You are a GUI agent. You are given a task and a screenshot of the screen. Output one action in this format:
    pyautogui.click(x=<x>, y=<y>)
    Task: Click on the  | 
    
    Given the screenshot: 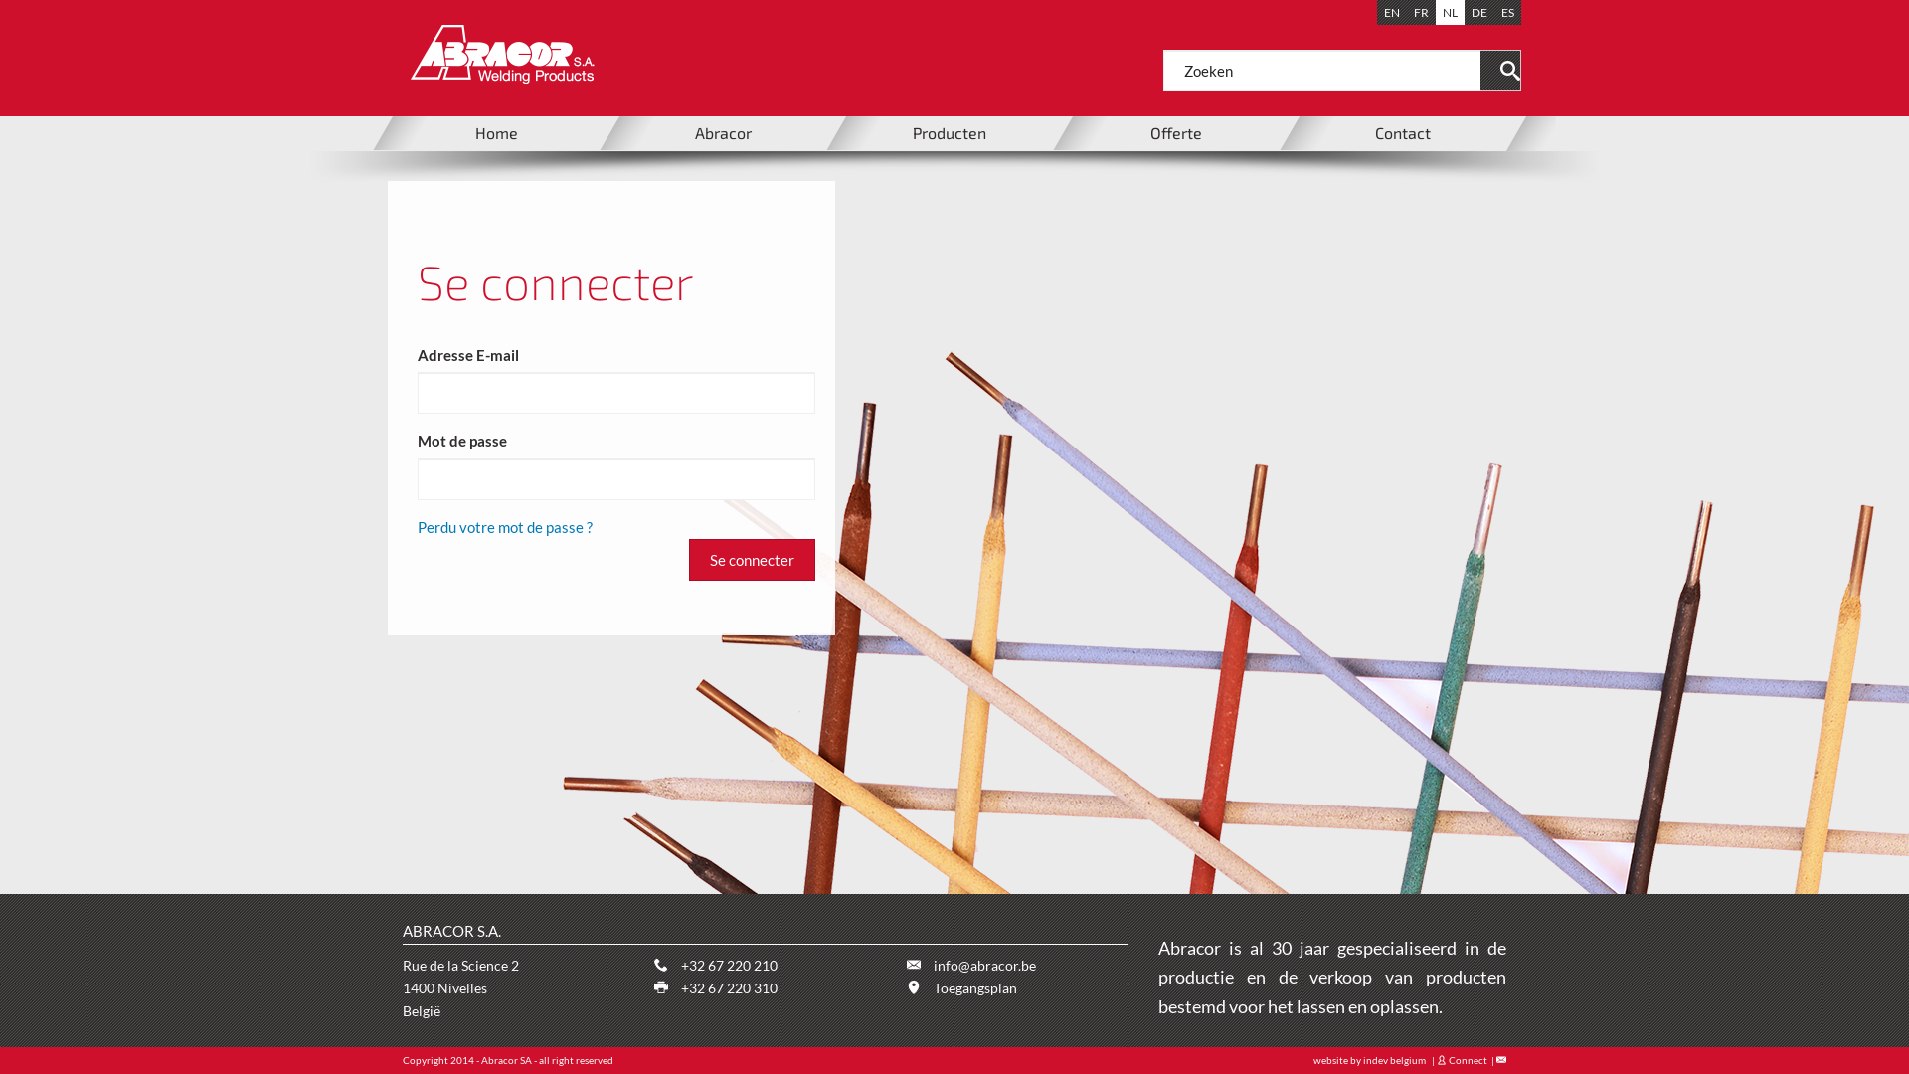 What is the action you would take?
    pyautogui.click(x=1497, y=1060)
    